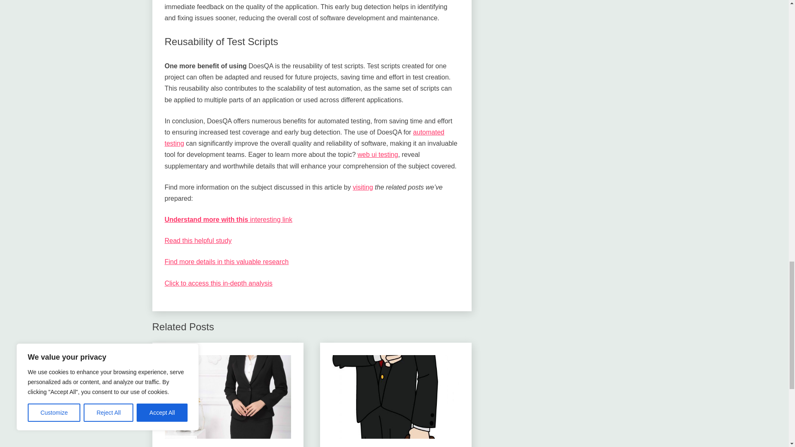 The image size is (795, 447). Describe the element at coordinates (219, 283) in the screenshot. I see `Click to access this in-depth analysis` at that location.